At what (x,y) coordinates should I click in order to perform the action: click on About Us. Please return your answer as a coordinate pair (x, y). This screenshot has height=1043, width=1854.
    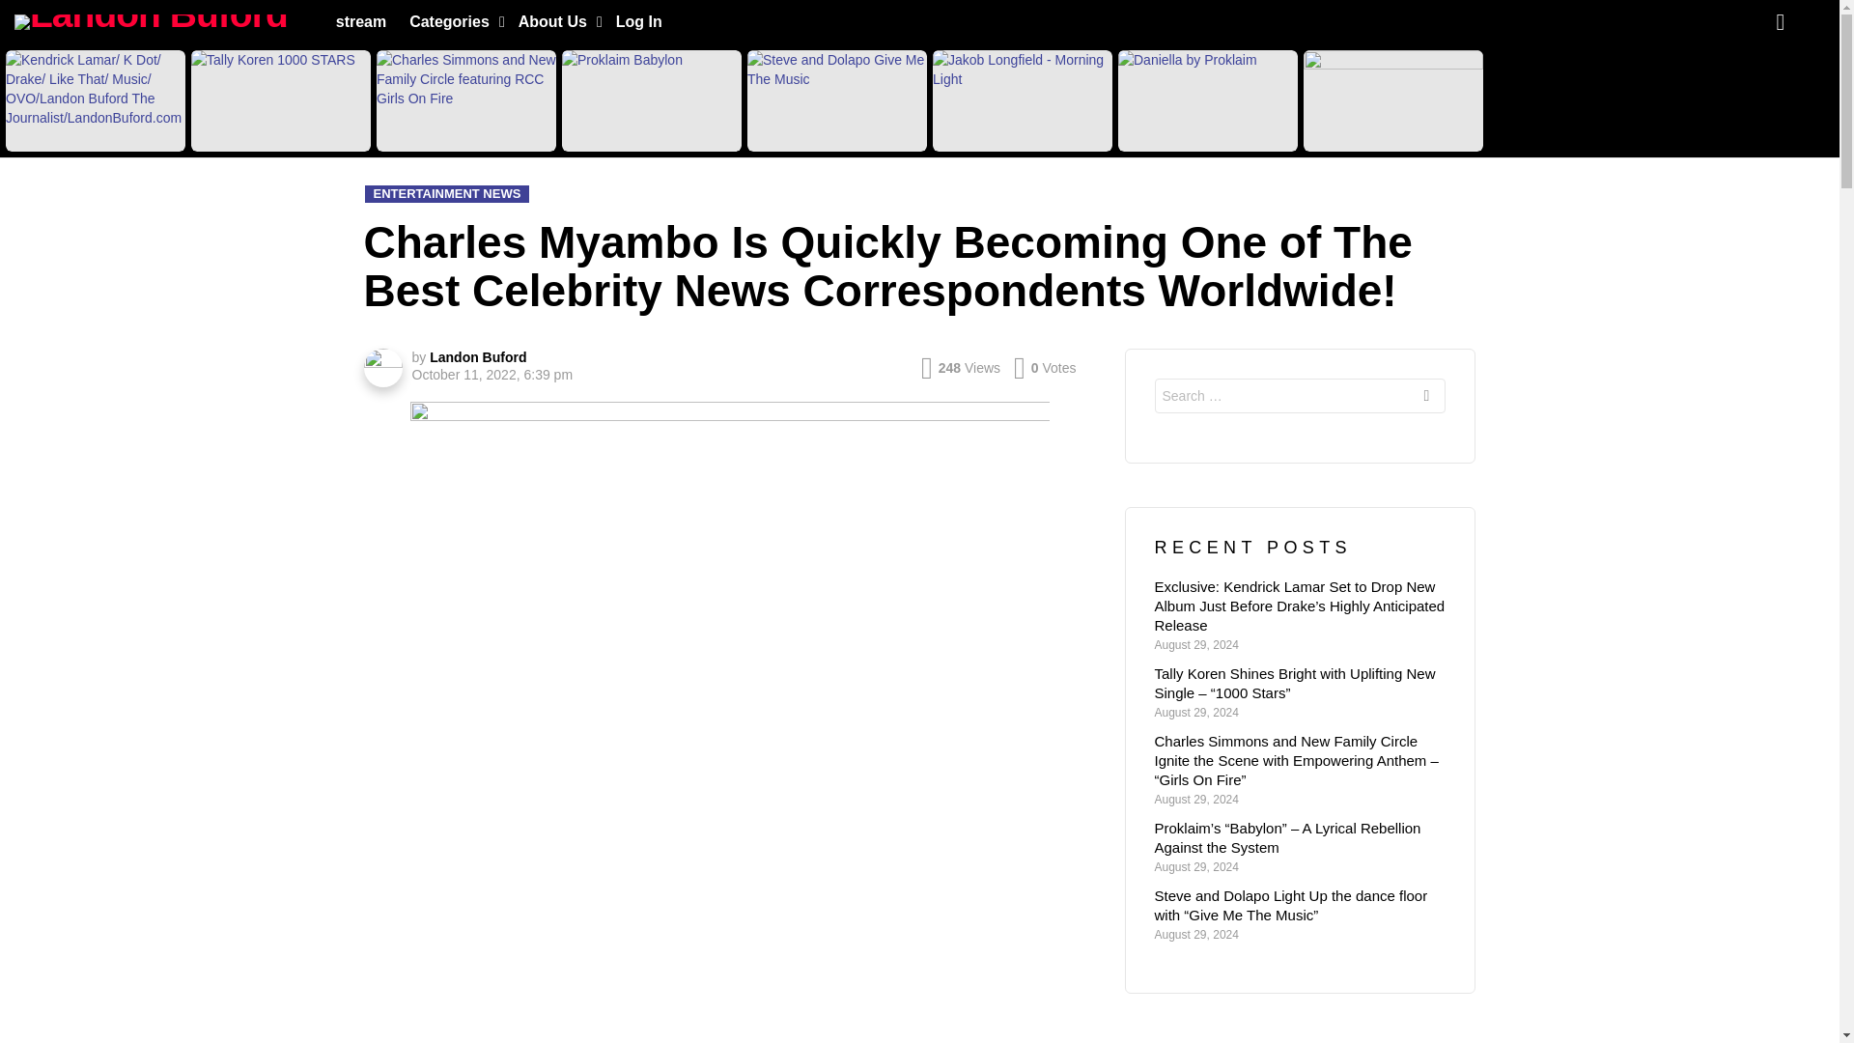
    Looking at the image, I should click on (555, 21).